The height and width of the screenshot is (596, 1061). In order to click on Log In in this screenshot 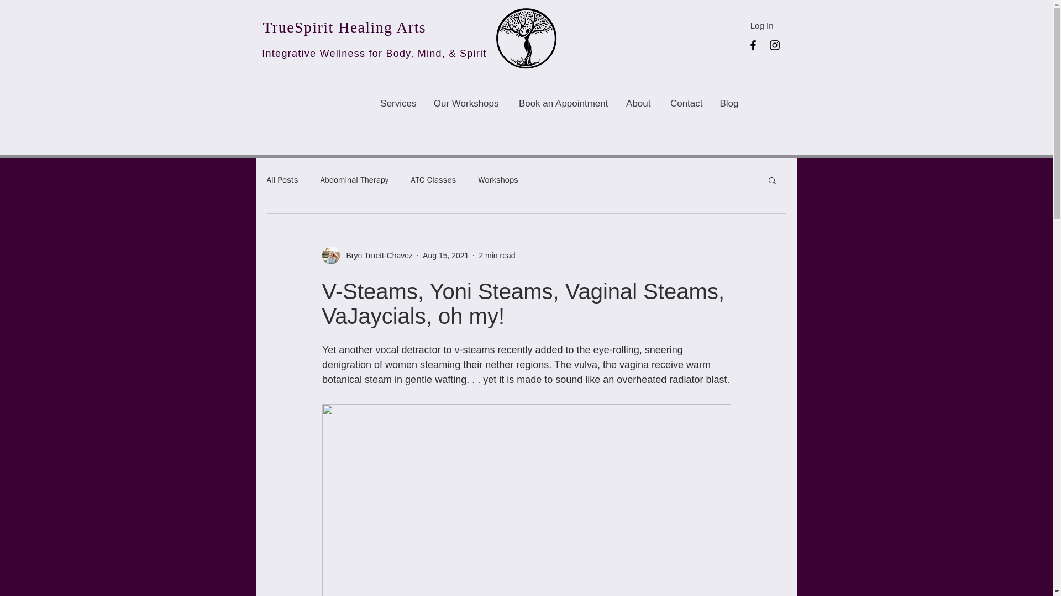, I will do `click(761, 25)`.